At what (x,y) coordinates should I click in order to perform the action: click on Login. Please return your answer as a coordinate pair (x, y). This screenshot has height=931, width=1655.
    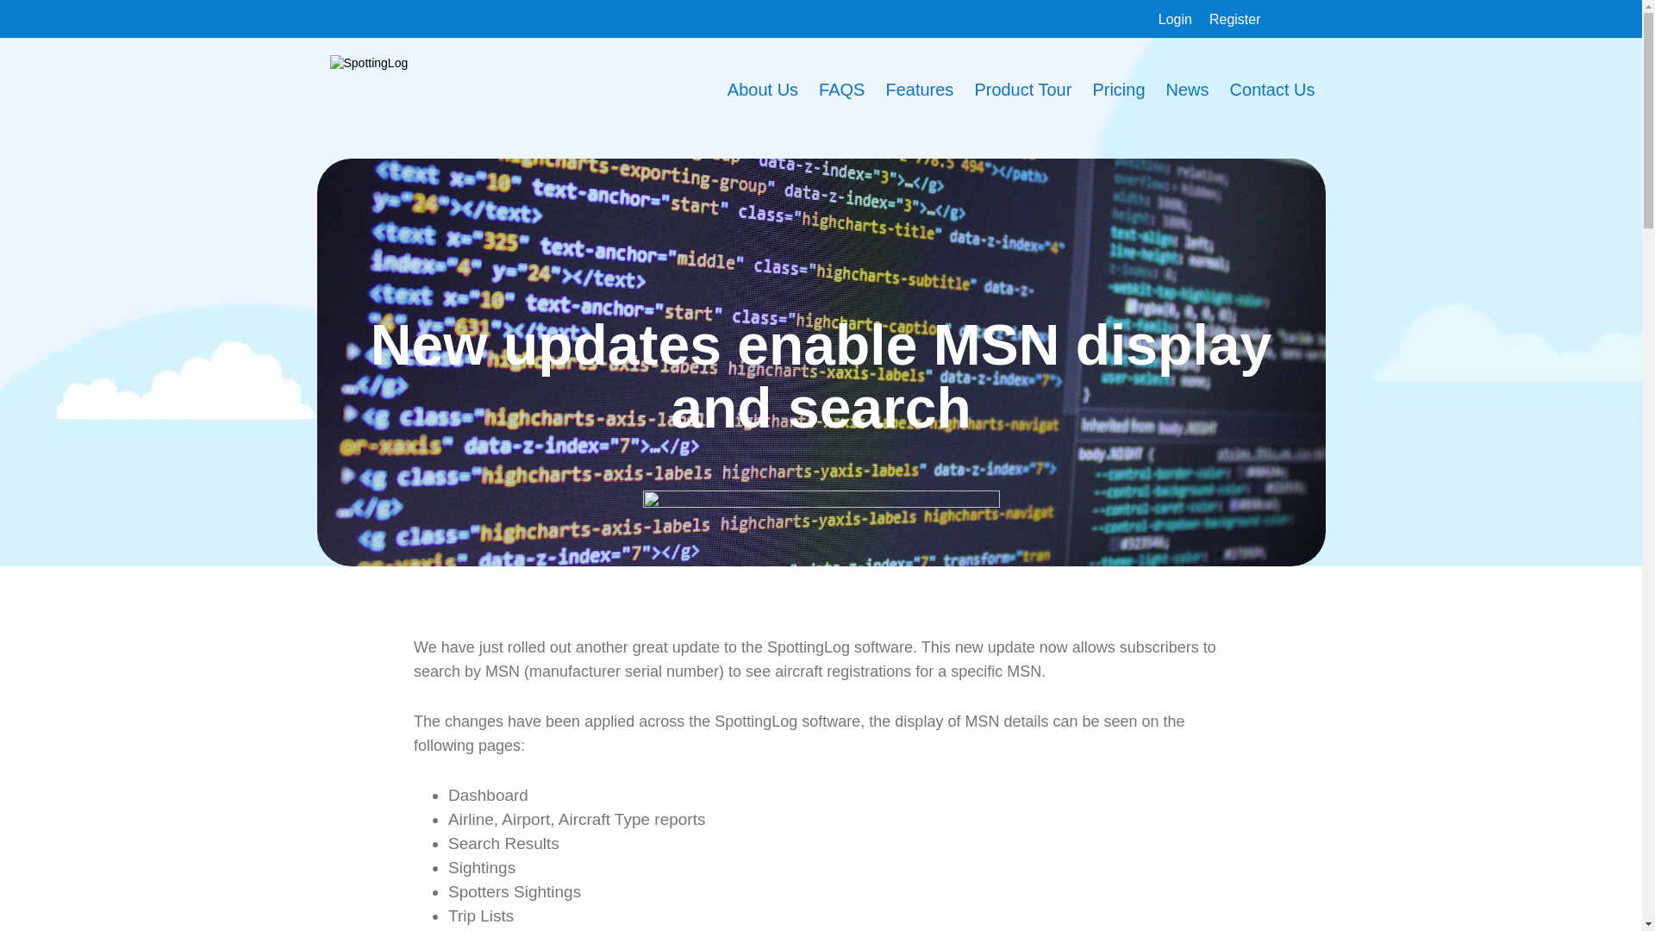
    Looking at the image, I should click on (1175, 19).